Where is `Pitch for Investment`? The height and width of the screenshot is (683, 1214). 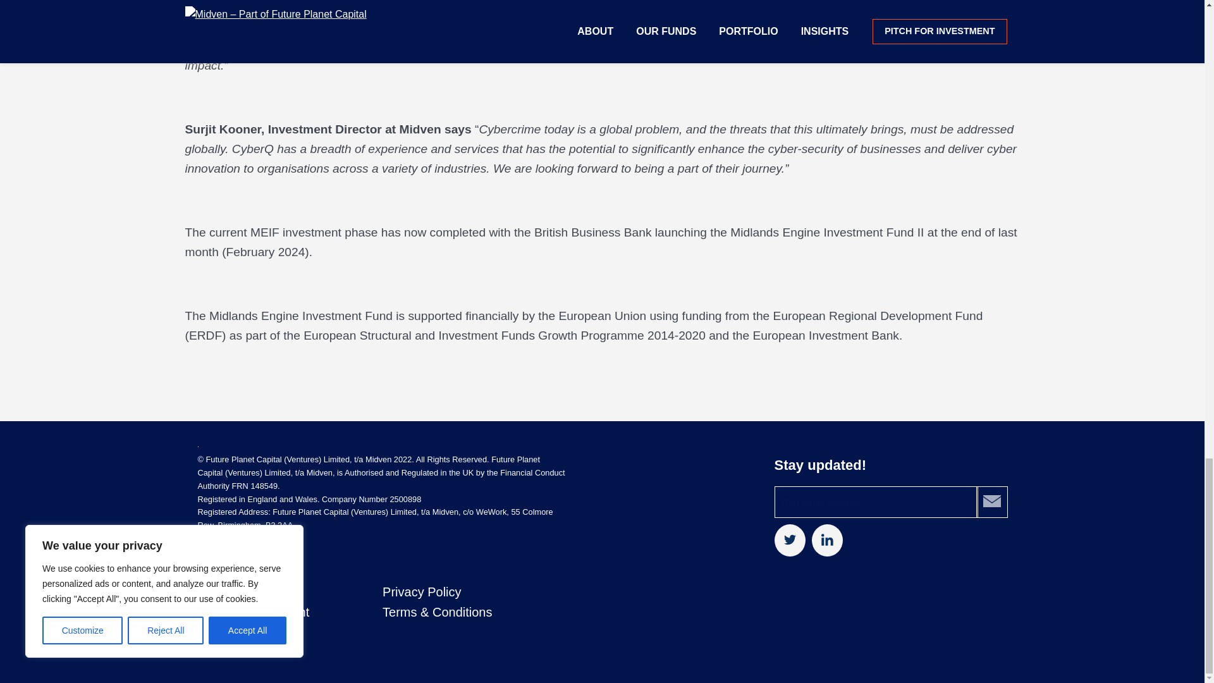
Pitch for Investment is located at coordinates (253, 612).